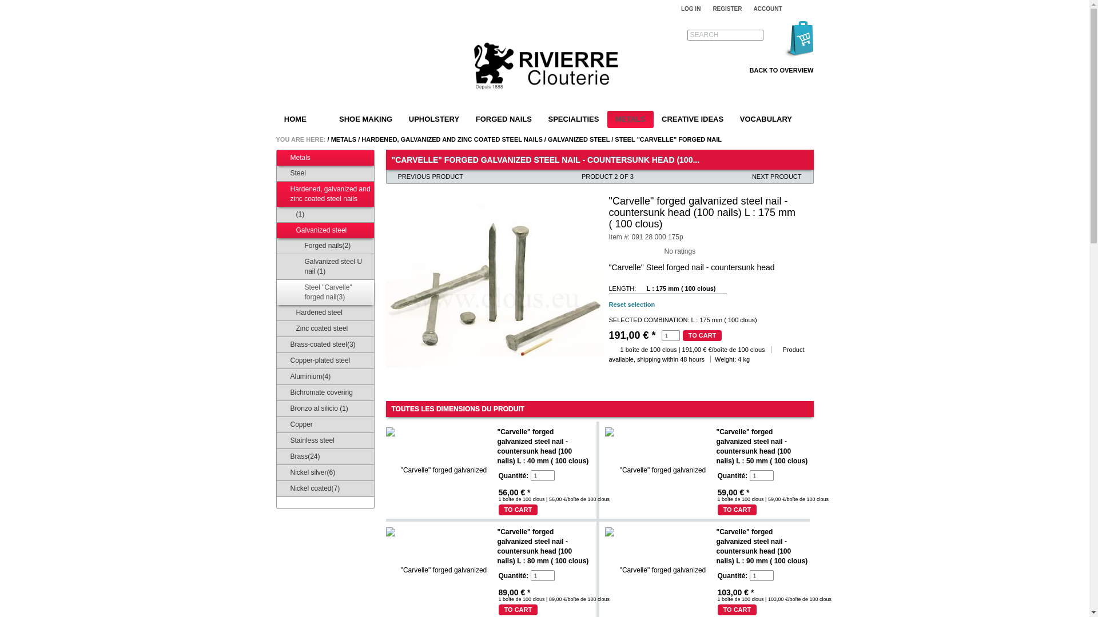 The image size is (1098, 617). What do you see at coordinates (452, 139) in the screenshot?
I see `Hardened, galvanized and zinc coated steel nails` at bounding box center [452, 139].